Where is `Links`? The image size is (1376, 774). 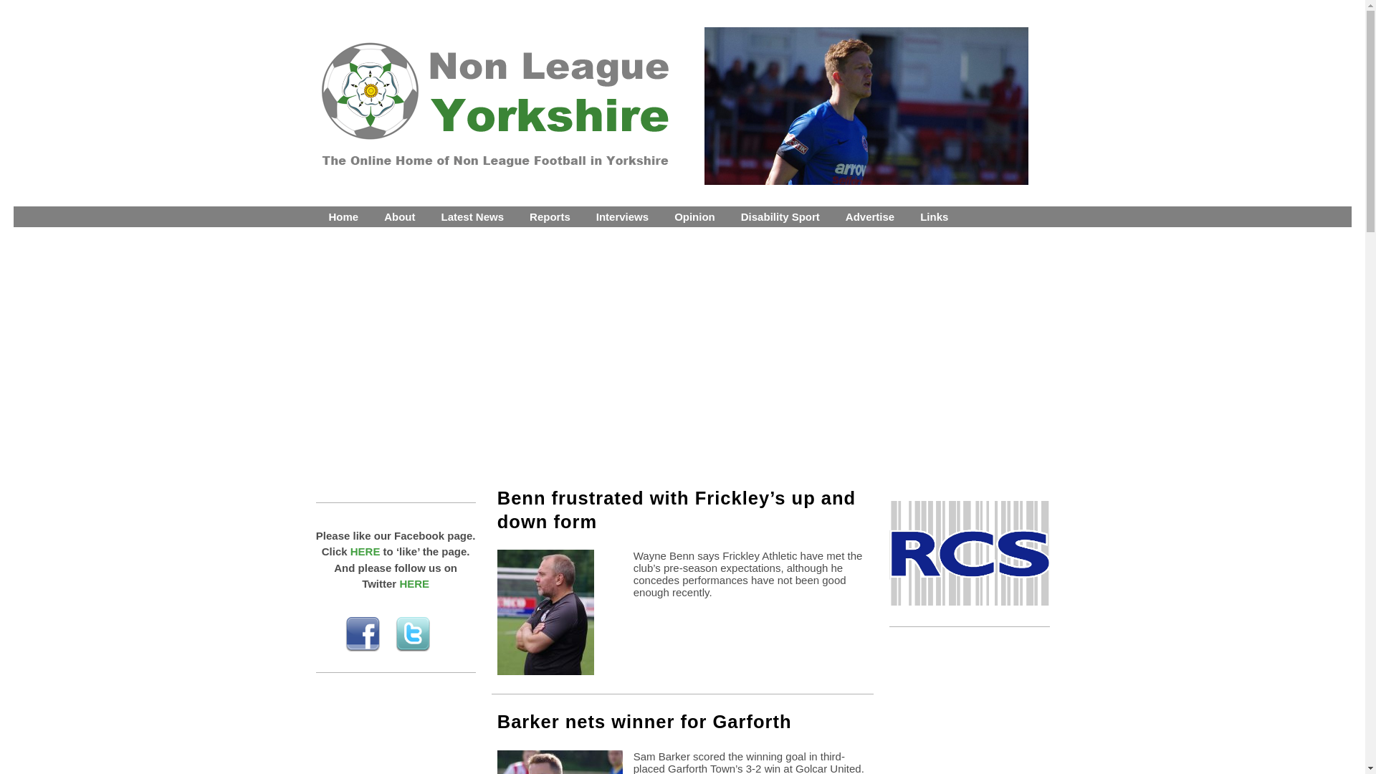 Links is located at coordinates (933, 216).